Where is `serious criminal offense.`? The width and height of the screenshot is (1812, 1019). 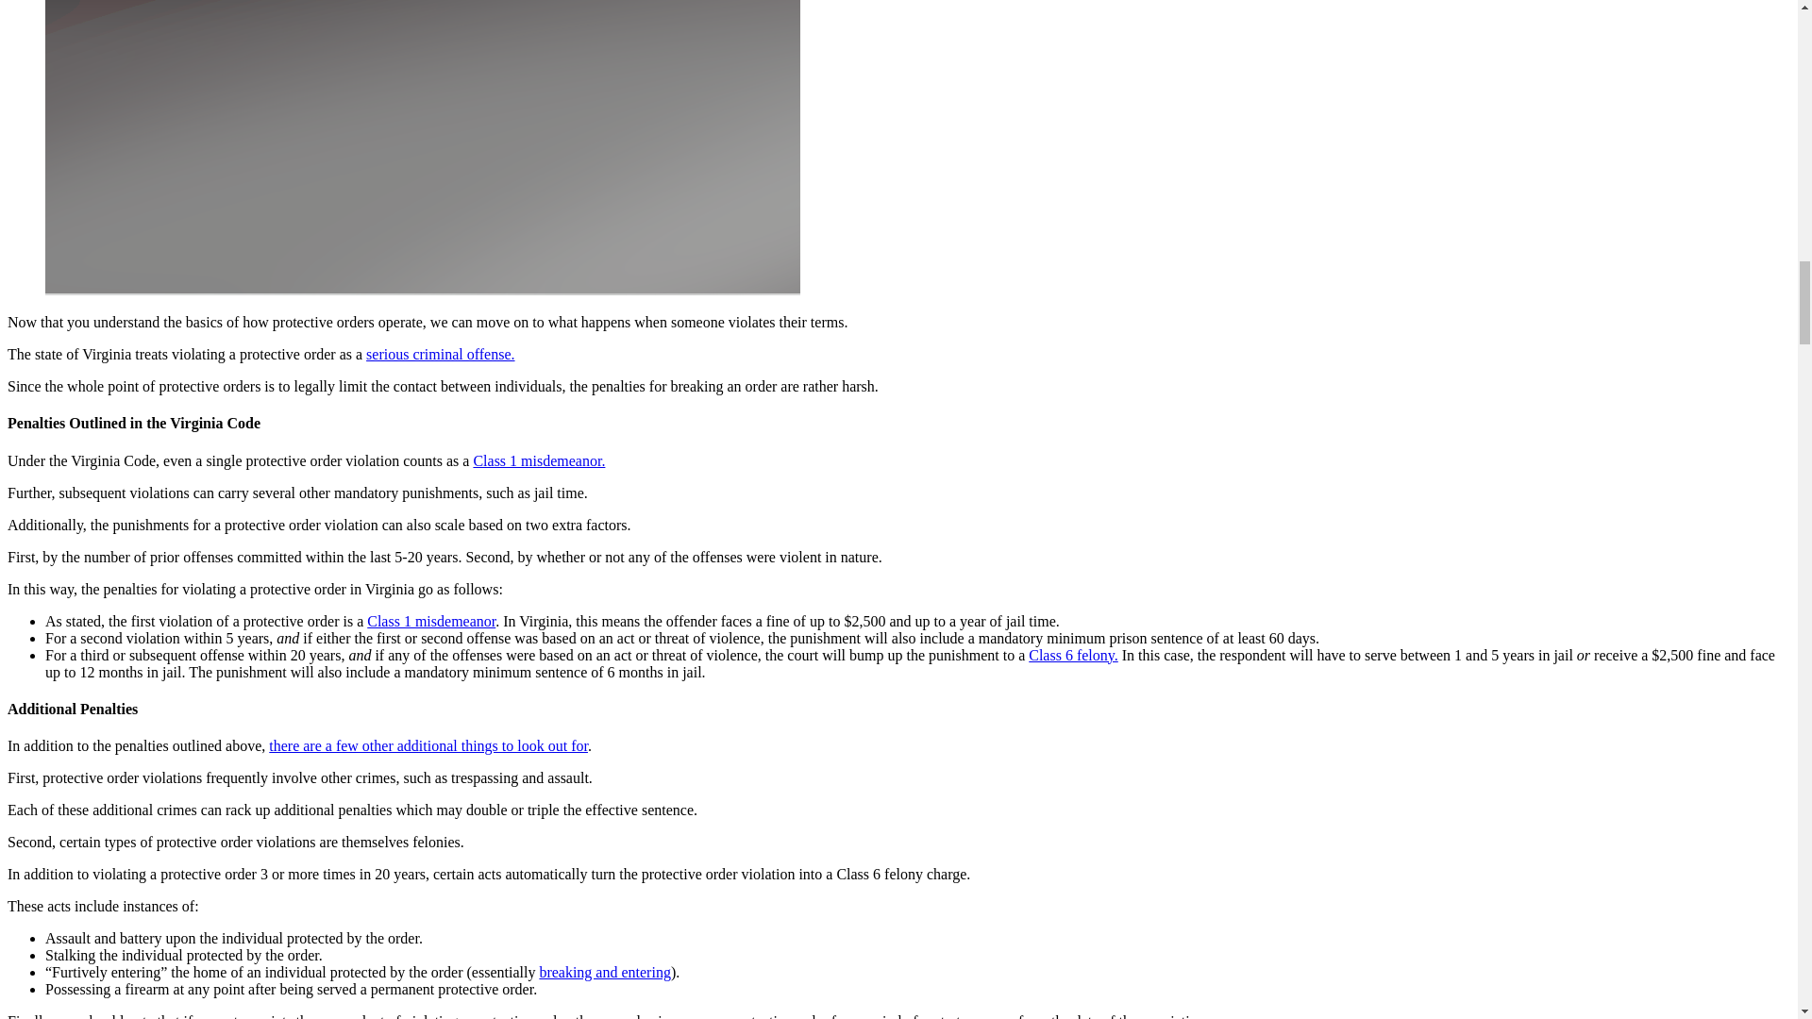 serious criminal offense. is located at coordinates (440, 355).